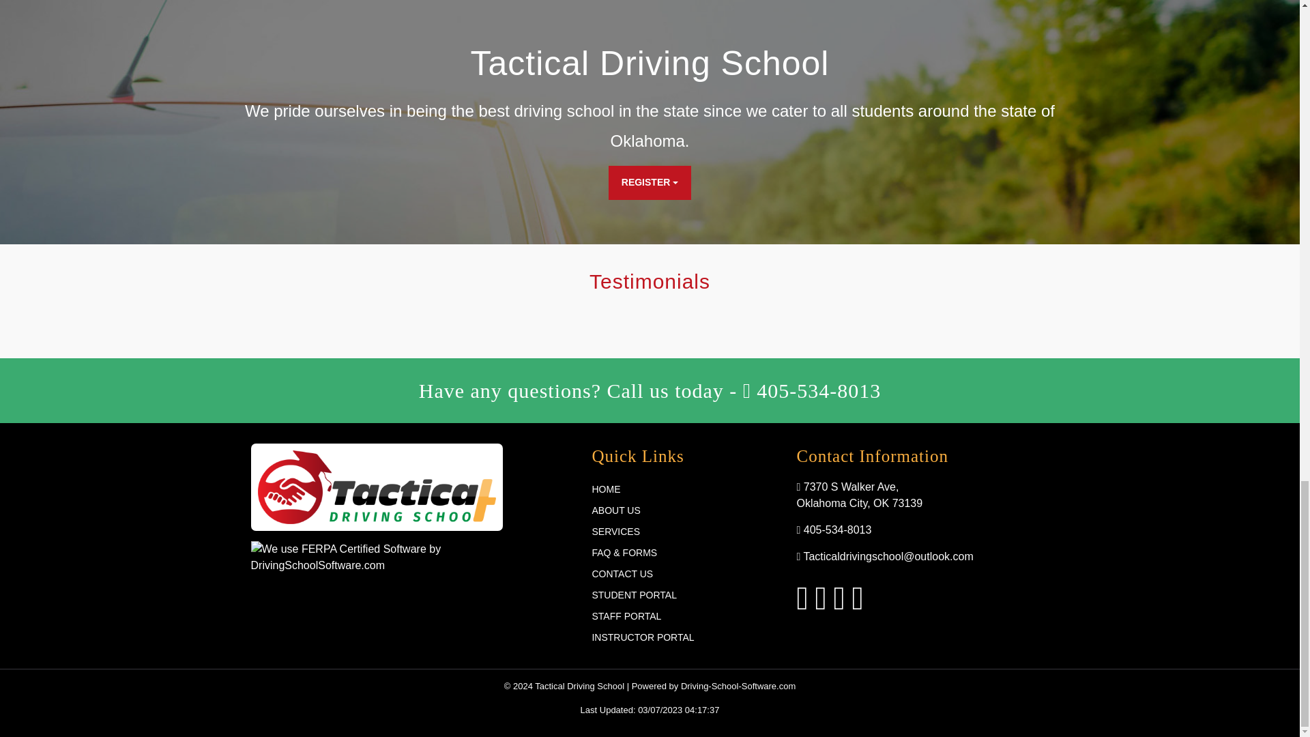 The width and height of the screenshot is (1310, 737). Describe the element at coordinates (684, 490) in the screenshot. I see `HOME` at that location.